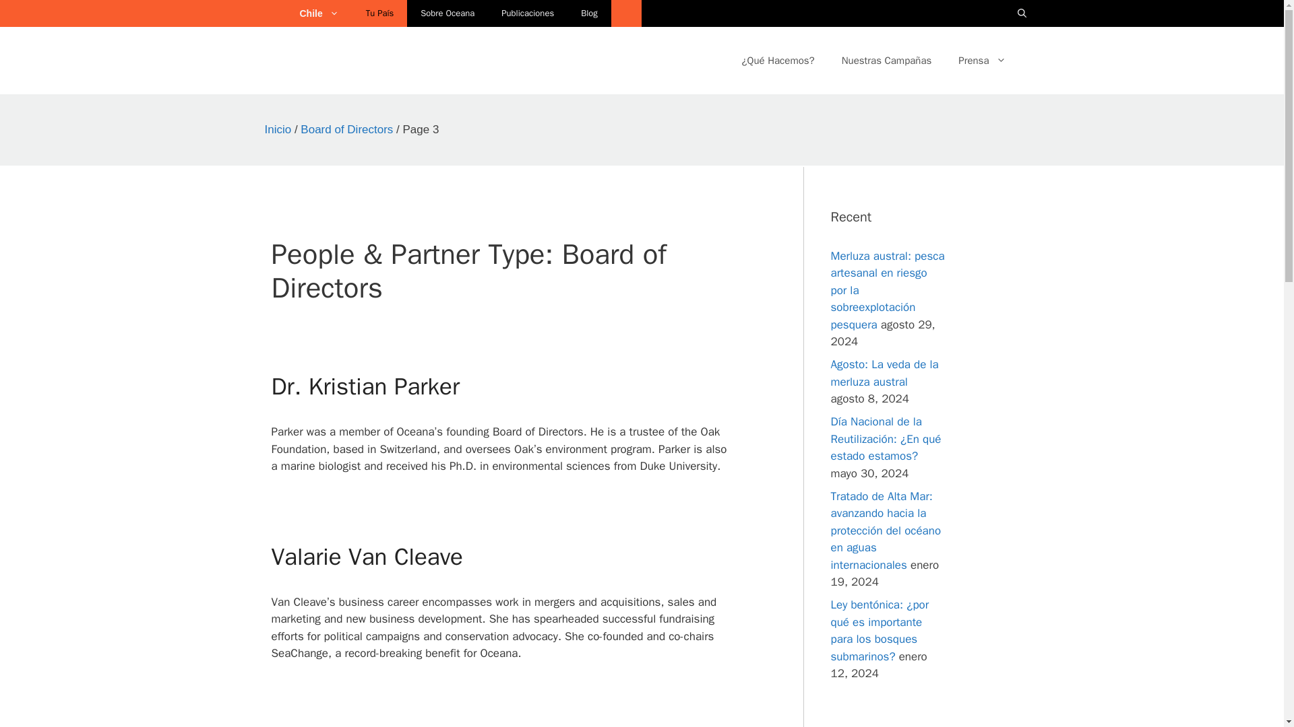 This screenshot has width=1294, height=727. I want to click on Inicio, so click(278, 129).